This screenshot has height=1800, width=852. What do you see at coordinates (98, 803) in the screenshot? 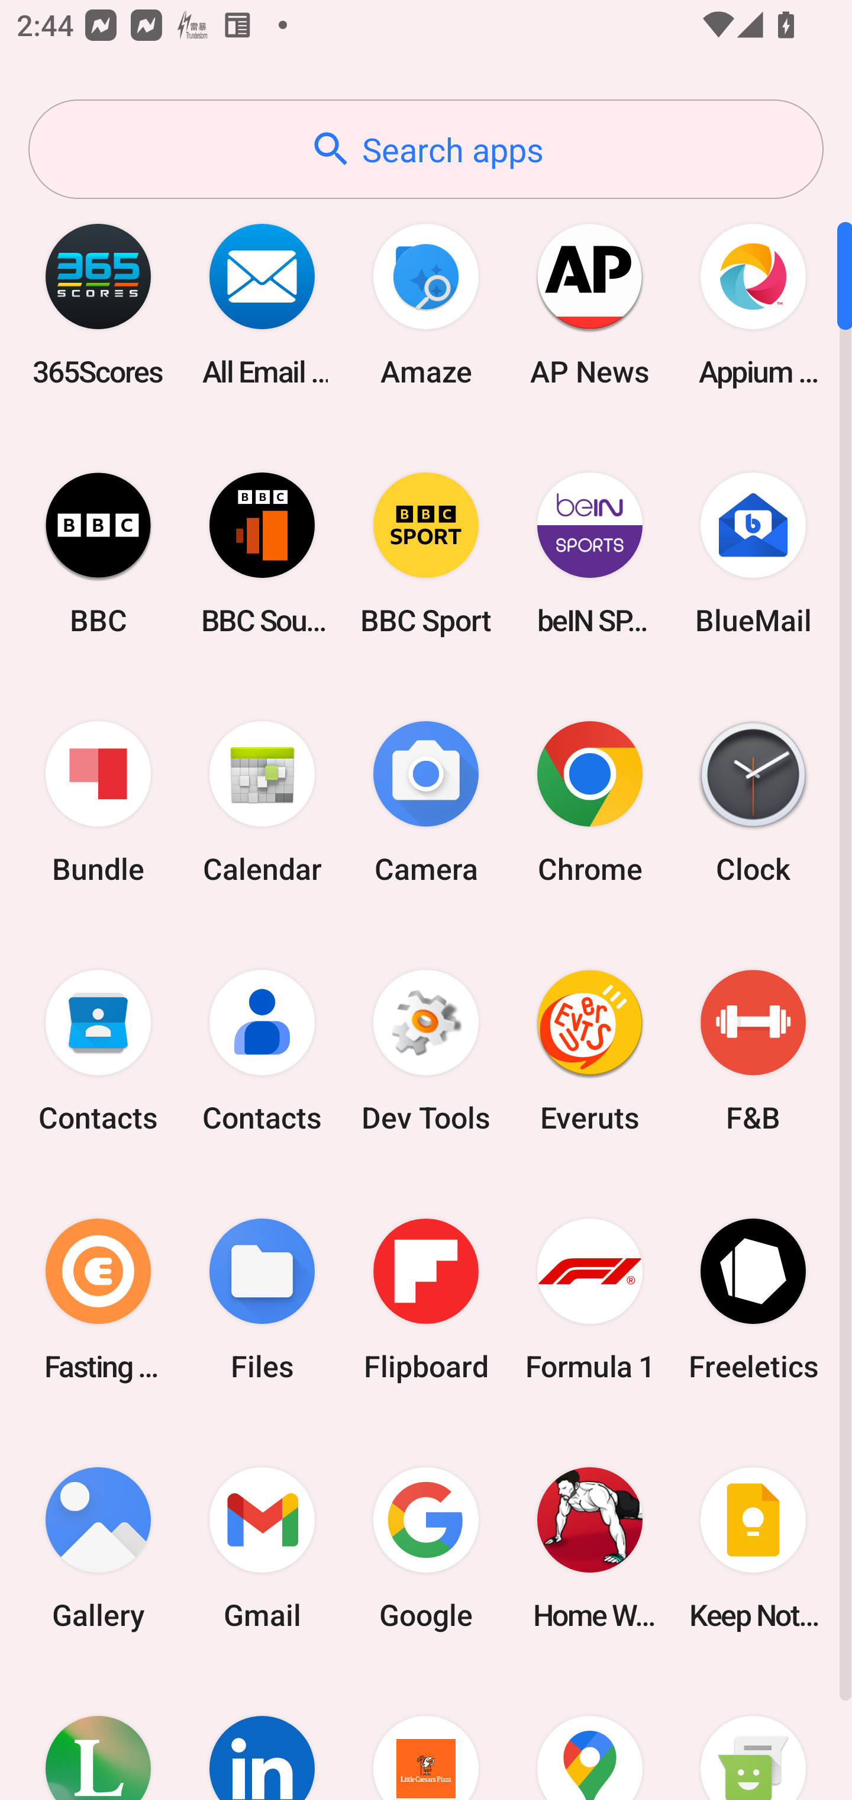
I see `Bundle` at bounding box center [98, 803].